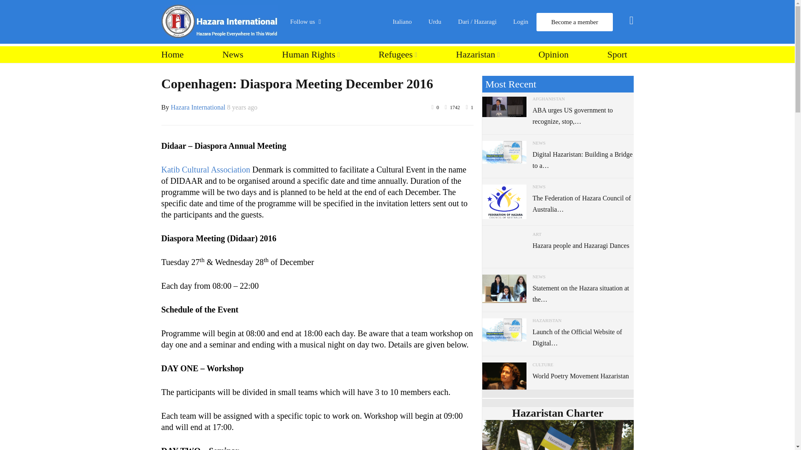 This screenshot has width=801, height=450. What do you see at coordinates (338, 97) in the screenshot?
I see `Follow us on YouTube` at bounding box center [338, 97].